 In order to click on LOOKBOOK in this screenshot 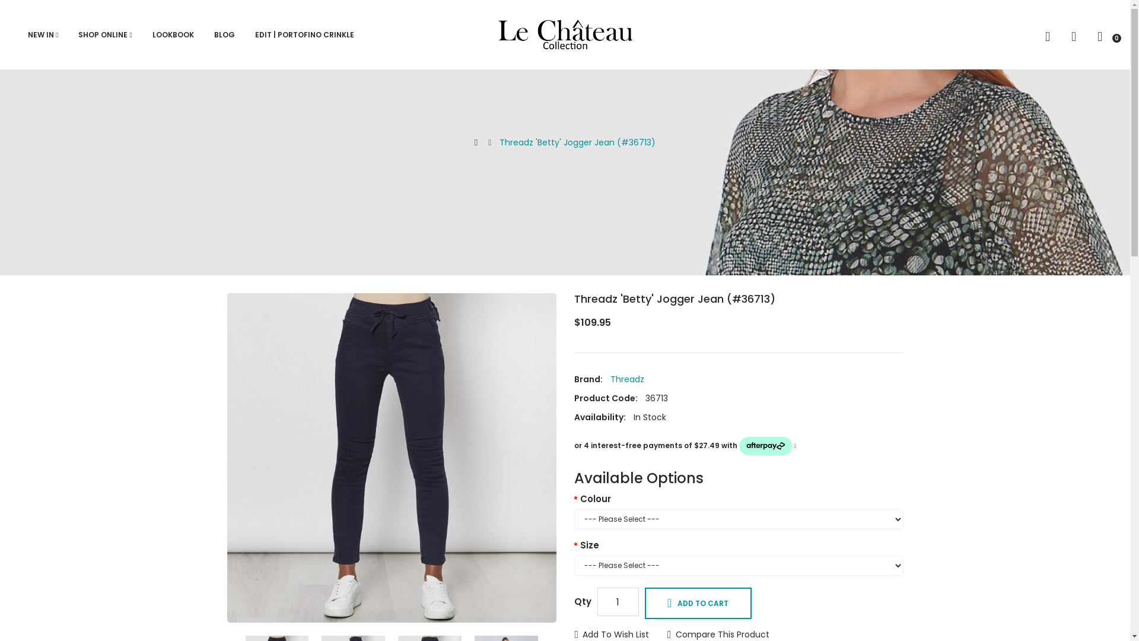, I will do `click(173, 35)`.